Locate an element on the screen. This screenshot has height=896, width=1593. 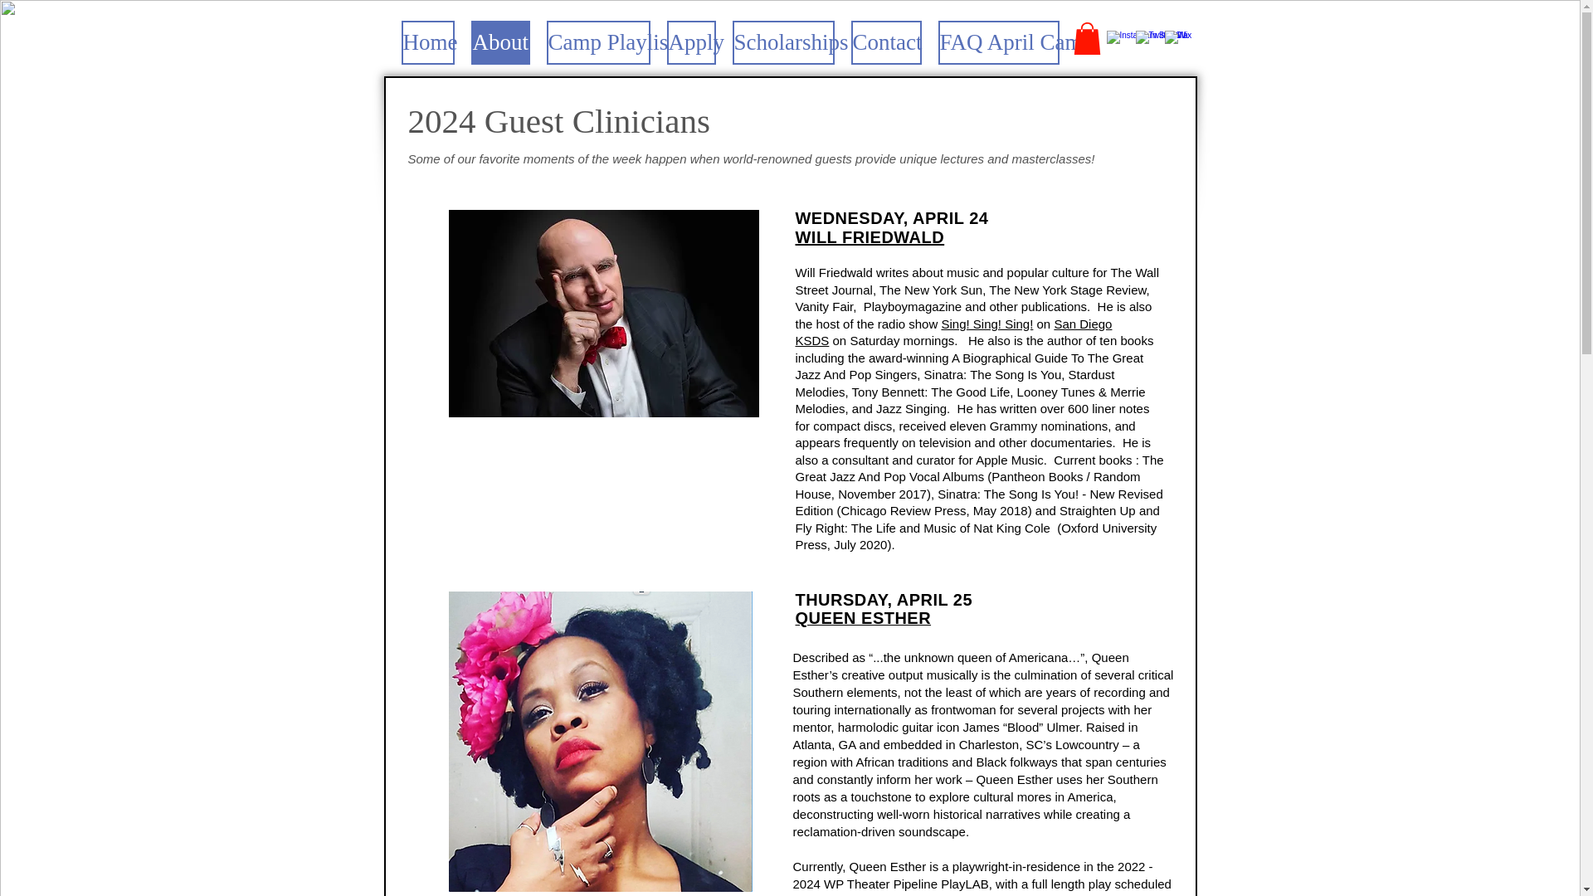
Sing! Sing! Sing! is located at coordinates (986, 324).